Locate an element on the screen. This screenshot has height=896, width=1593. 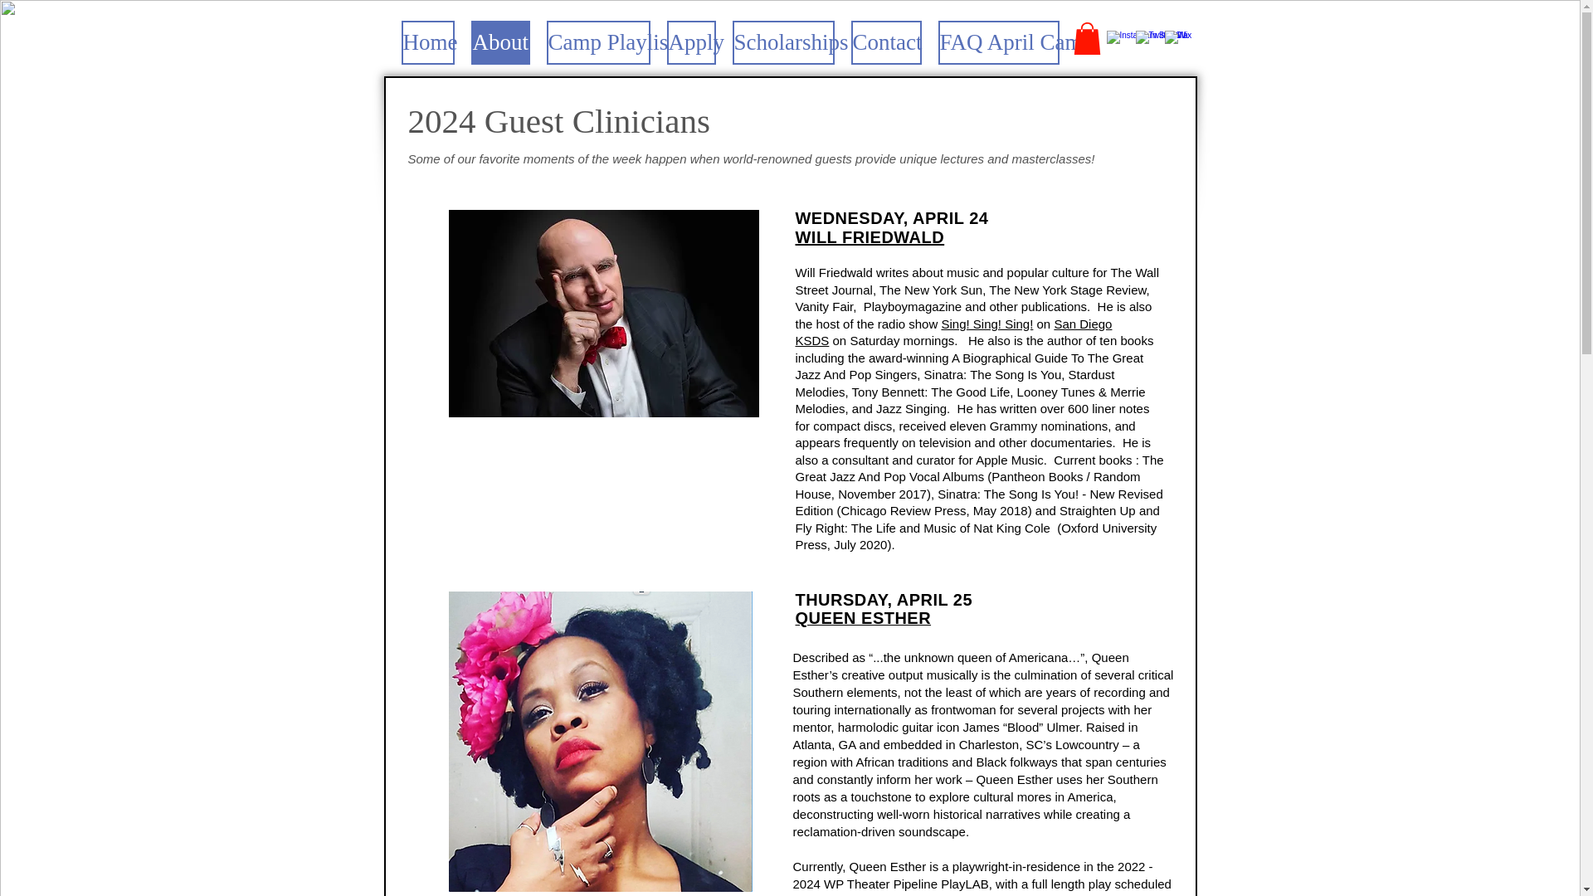
Sing! Sing! Sing! is located at coordinates (986, 324).